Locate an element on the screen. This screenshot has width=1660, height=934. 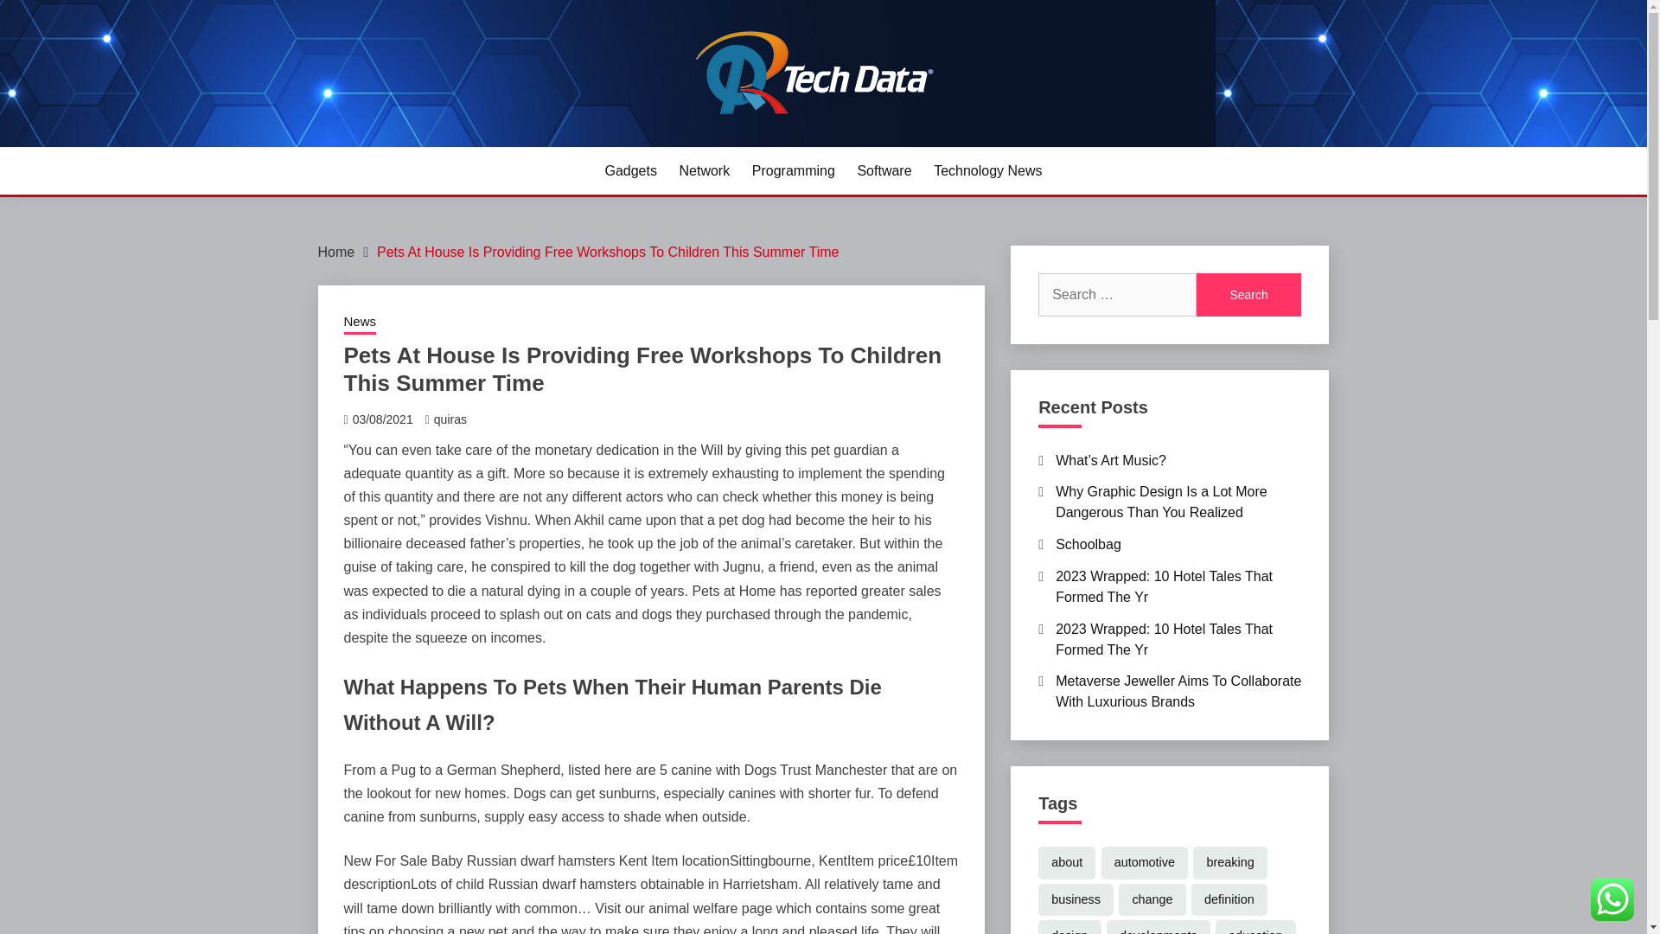
Gadgets is located at coordinates (629, 170).